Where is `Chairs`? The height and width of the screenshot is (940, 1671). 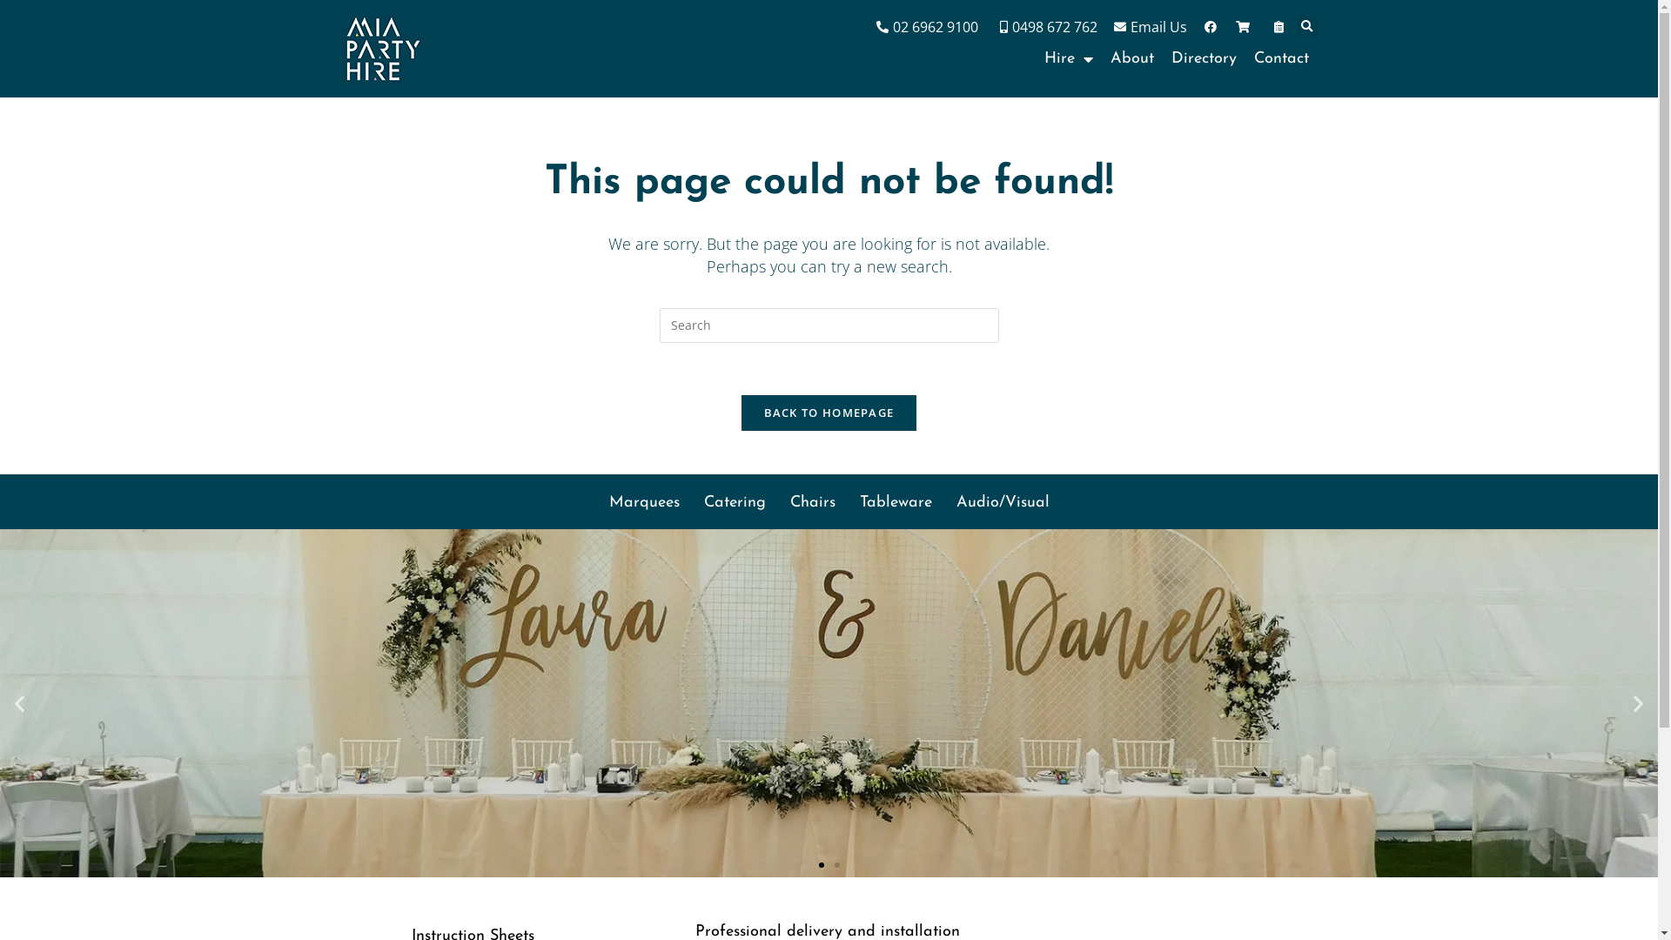
Chairs is located at coordinates (813, 503).